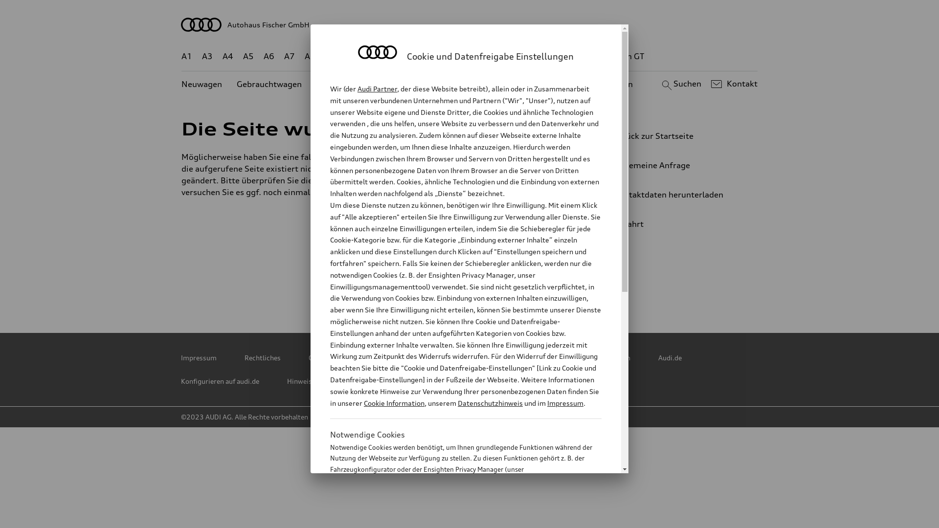  I want to click on Autohaus Fischer GmbH, so click(469, 24).